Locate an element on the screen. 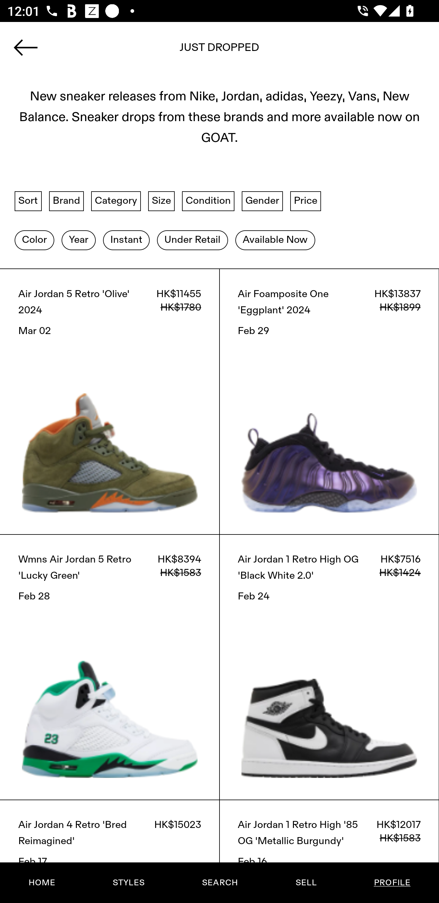  Sort is located at coordinates (28, 201).